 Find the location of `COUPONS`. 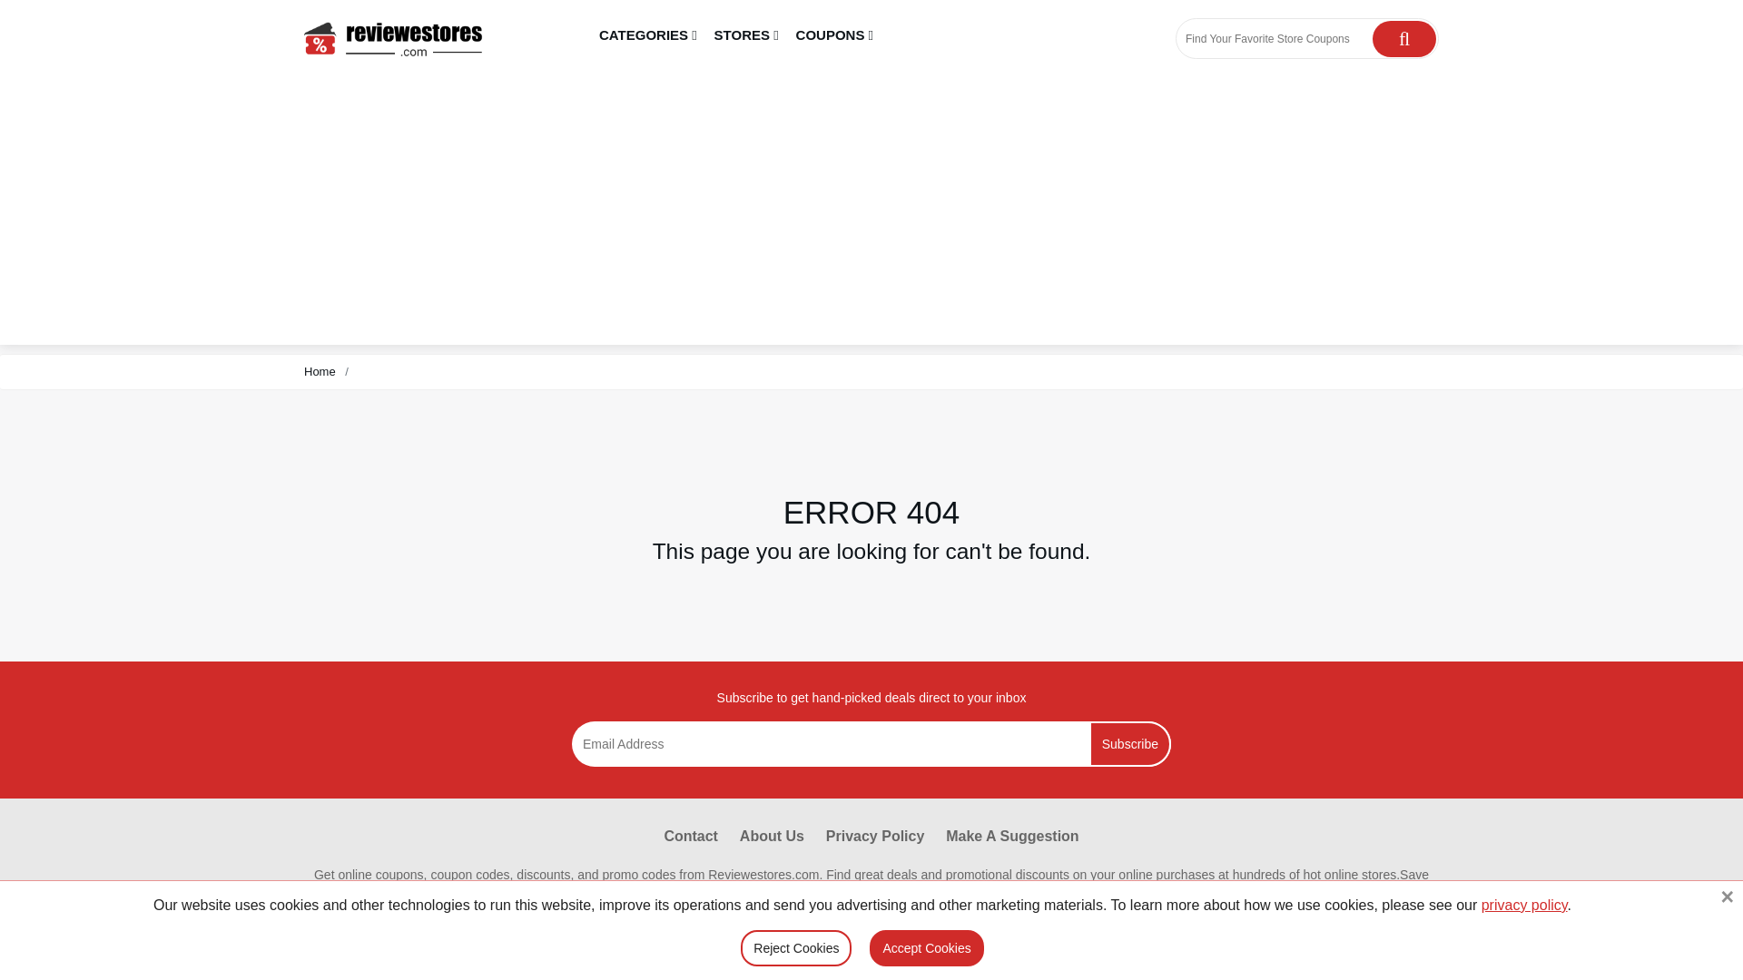

COUPONS is located at coordinates (834, 36).